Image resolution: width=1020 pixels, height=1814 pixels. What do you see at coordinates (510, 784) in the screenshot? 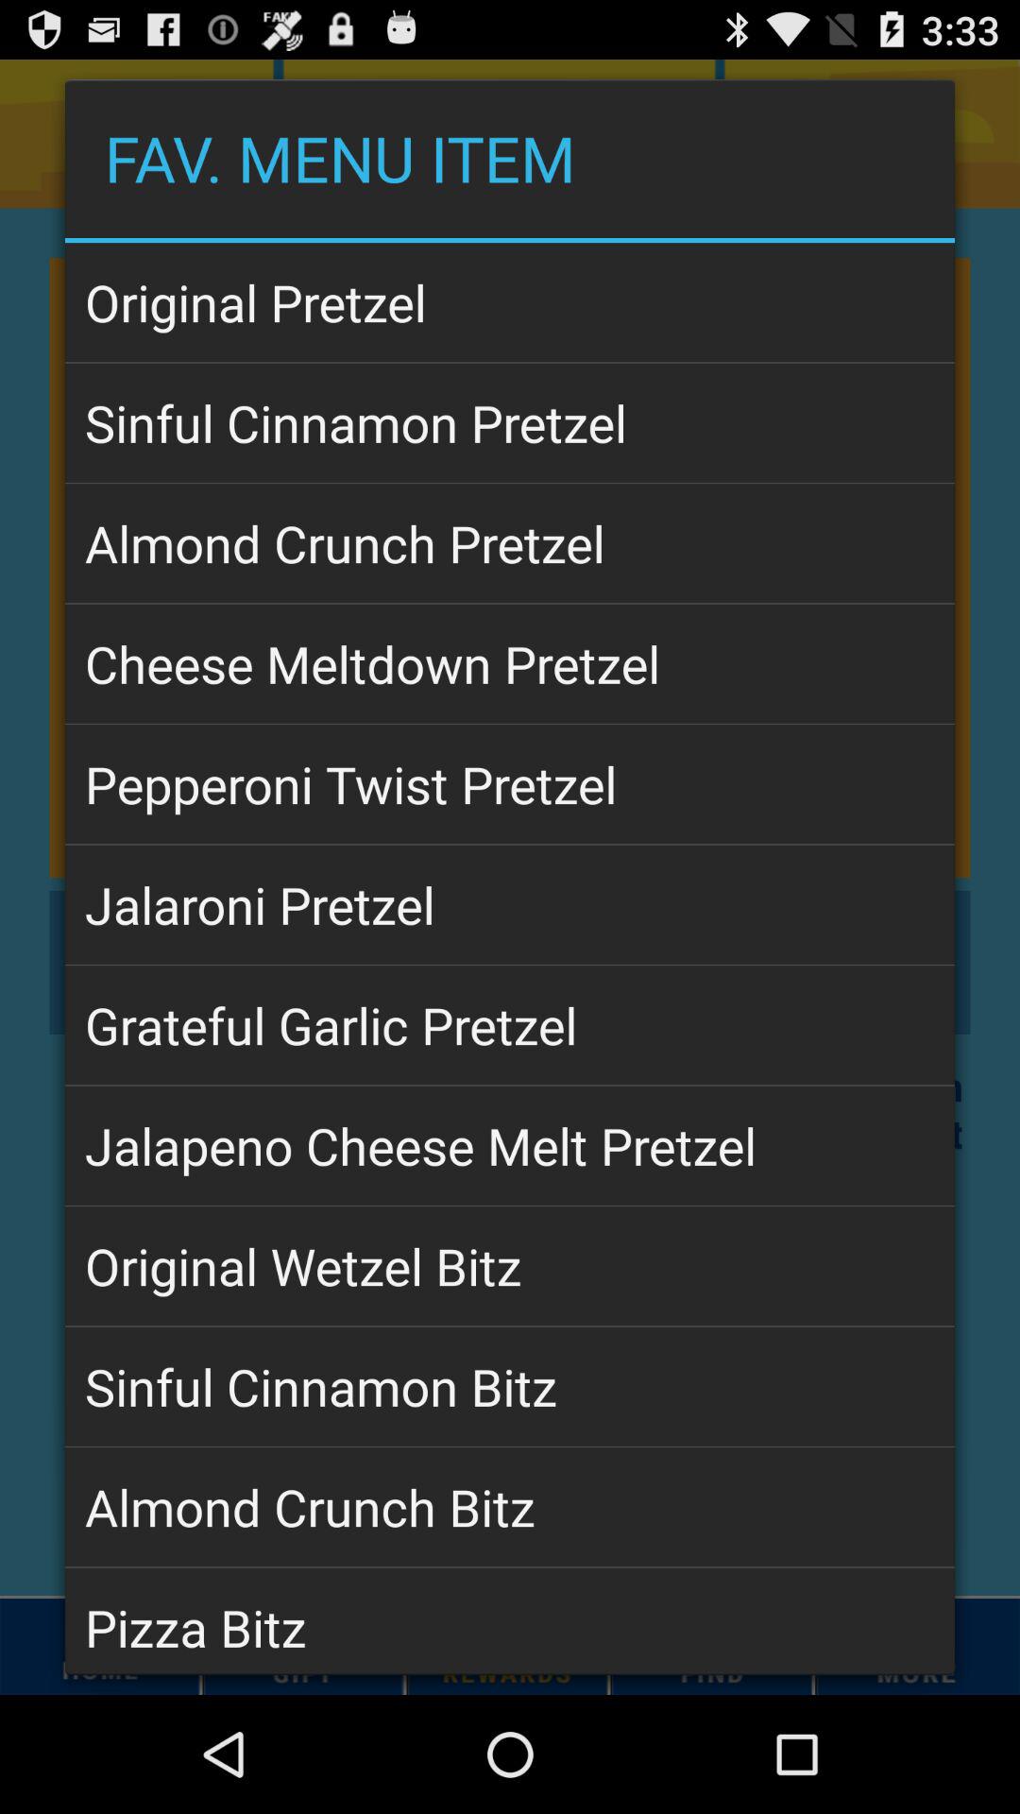
I see `press the app below cheese meltdown pretzel item` at bounding box center [510, 784].